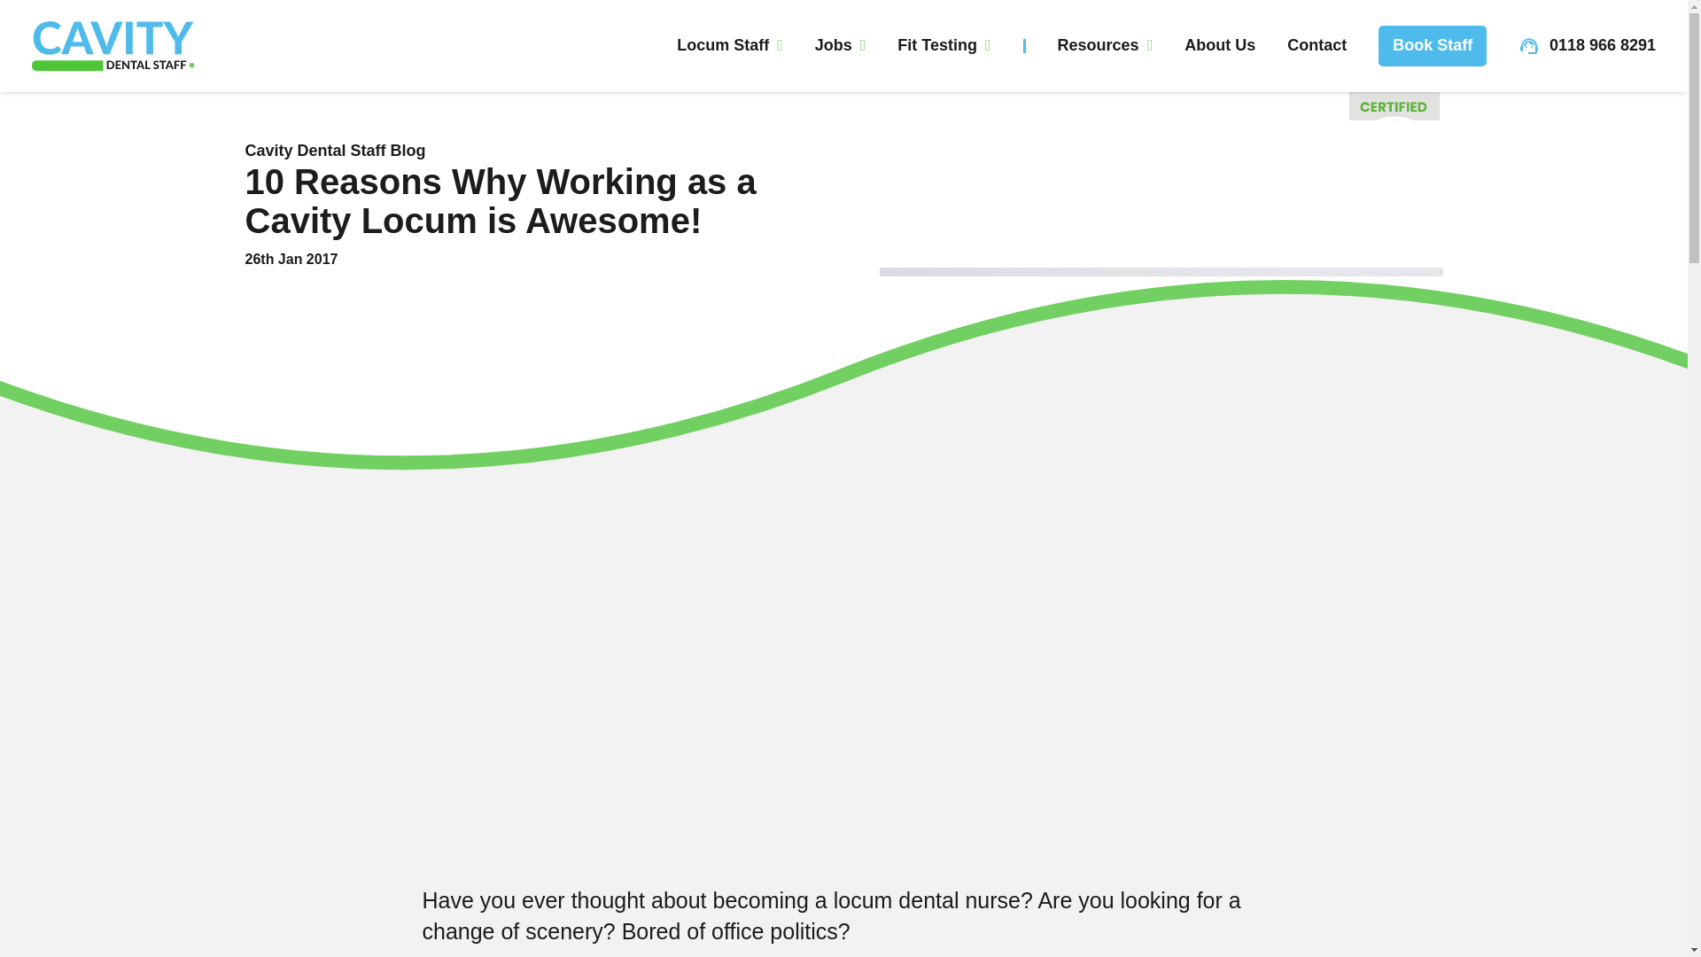  What do you see at coordinates (840, 44) in the screenshot?
I see `Jobs` at bounding box center [840, 44].